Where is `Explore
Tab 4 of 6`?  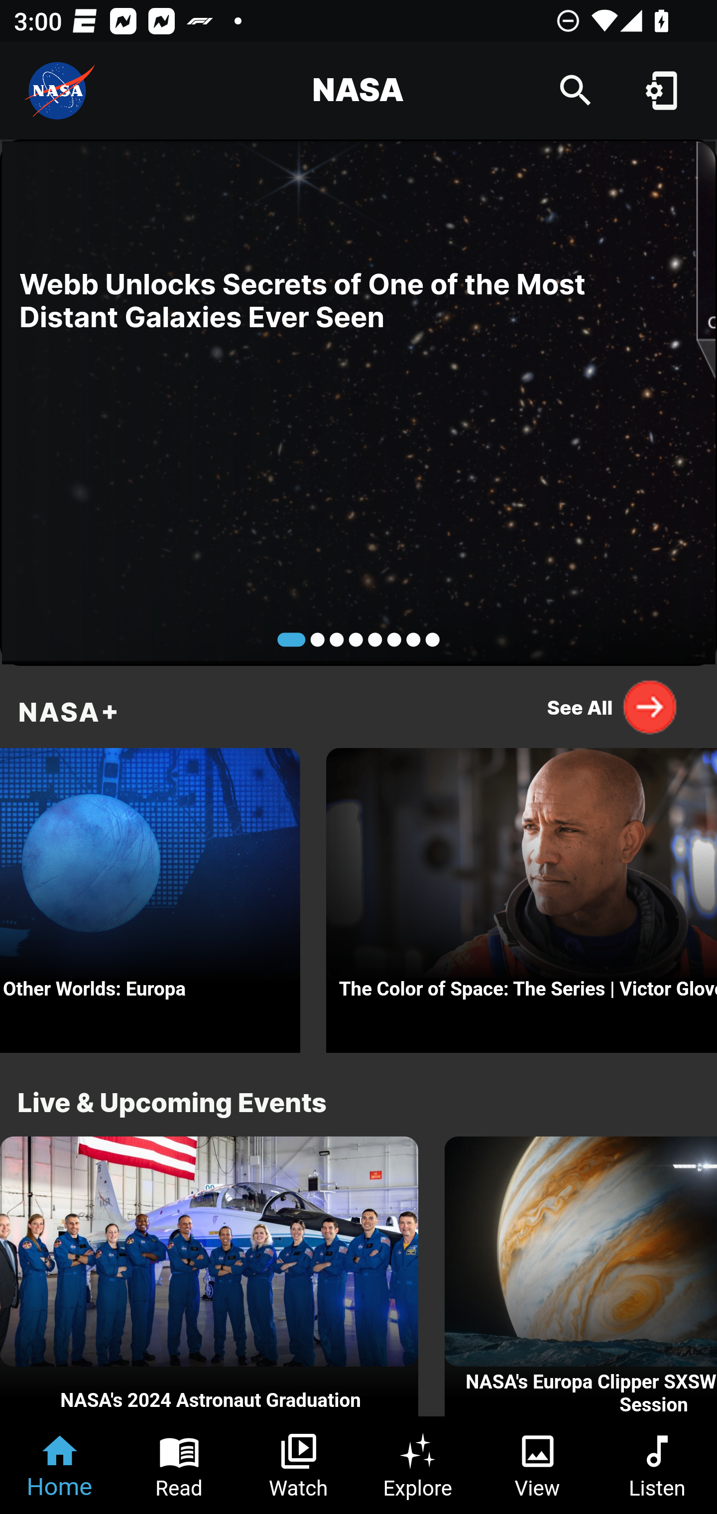
Explore
Tab 4 of 6 is located at coordinates (418, 1465).